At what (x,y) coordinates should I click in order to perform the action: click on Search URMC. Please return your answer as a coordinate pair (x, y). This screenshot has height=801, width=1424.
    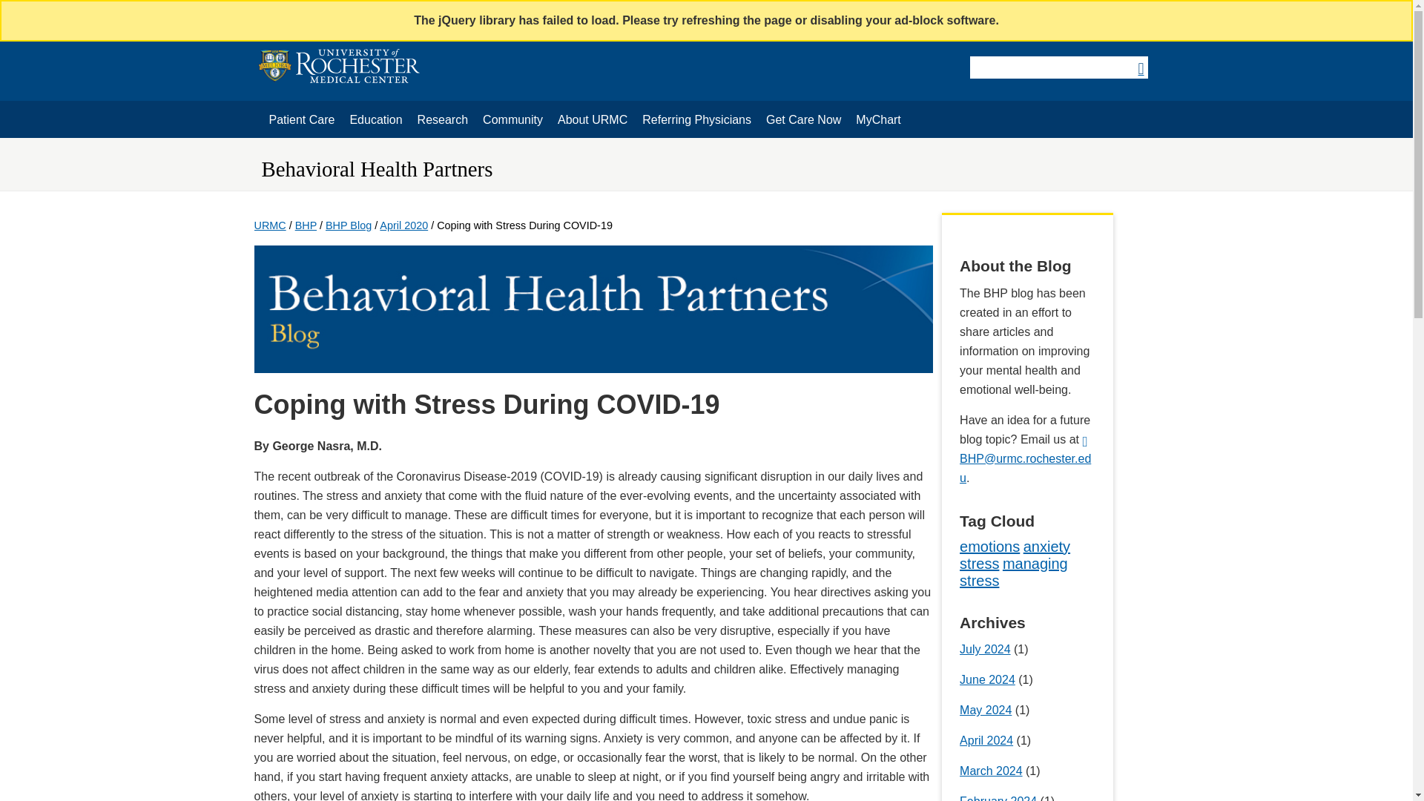
    Looking at the image, I should click on (1057, 67).